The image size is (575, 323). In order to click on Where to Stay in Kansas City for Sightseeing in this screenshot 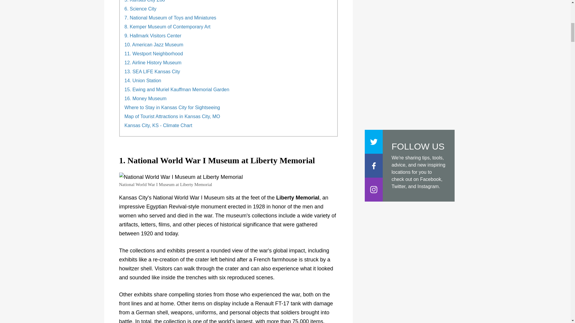, I will do `click(172, 108)`.